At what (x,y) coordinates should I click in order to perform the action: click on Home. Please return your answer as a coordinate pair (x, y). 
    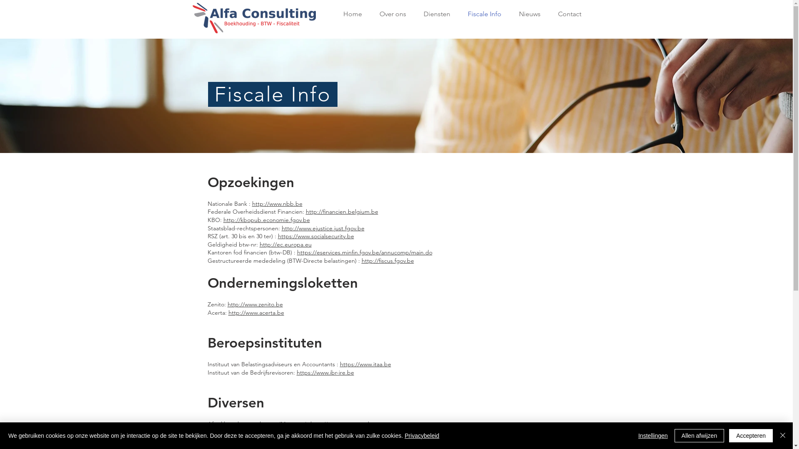
    Looking at the image, I should click on (350, 14).